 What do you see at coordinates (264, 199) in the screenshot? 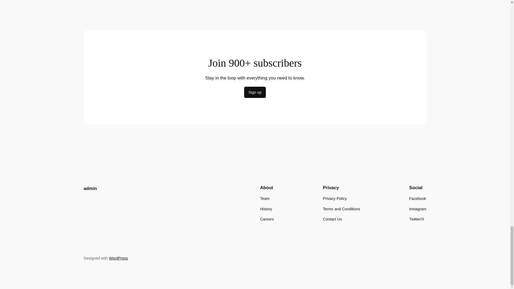
I see `Team` at bounding box center [264, 199].